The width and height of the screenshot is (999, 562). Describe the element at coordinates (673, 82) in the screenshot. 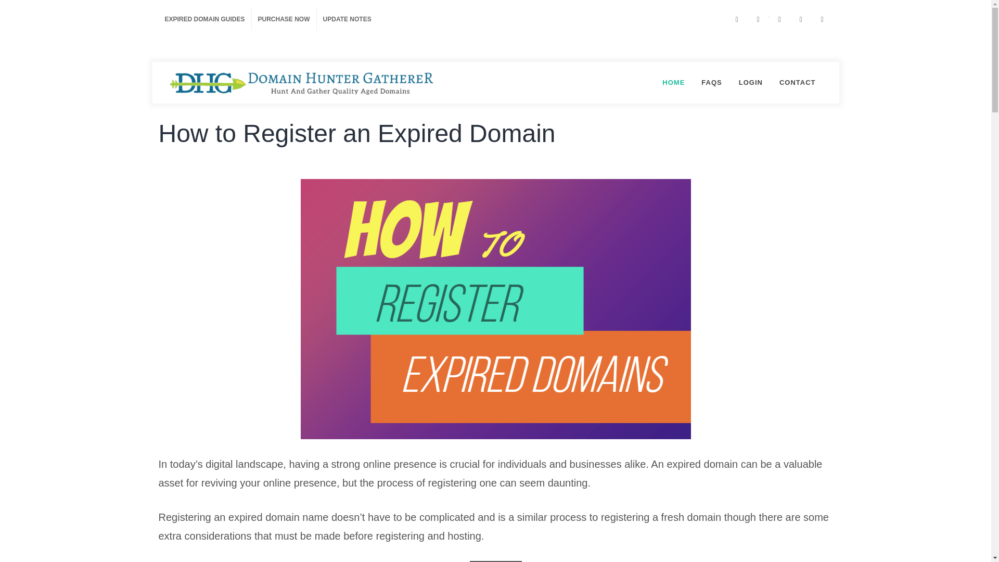

I see `HOME` at that location.